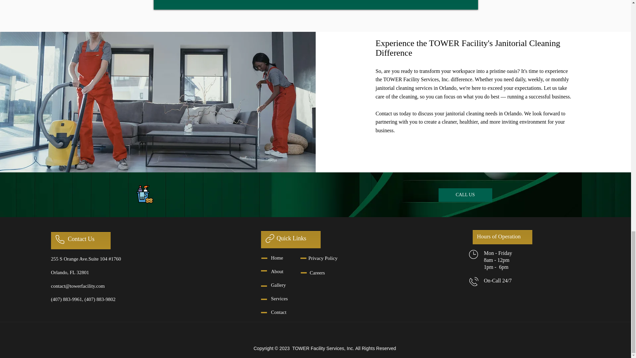 This screenshot has width=636, height=358. Describe the element at coordinates (279, 312) in the screenshot. I see `Contact` at that location.